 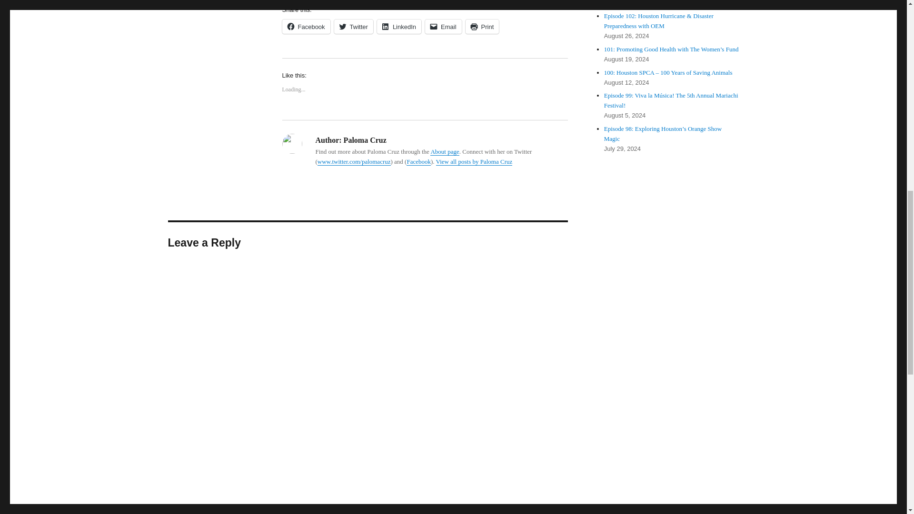 I want to click on Click to email a link to a friend, so click(x=443, y=27).